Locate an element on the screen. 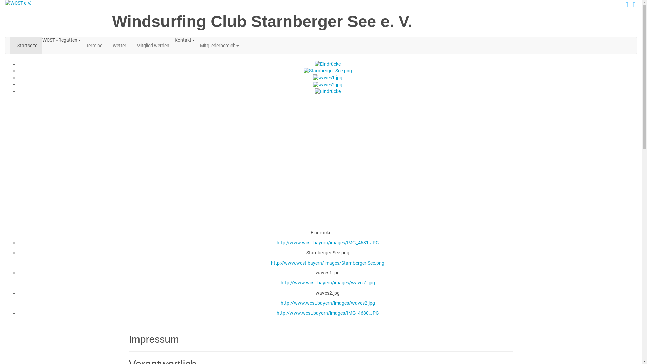  Startseite is located at coordinates (26, 45).